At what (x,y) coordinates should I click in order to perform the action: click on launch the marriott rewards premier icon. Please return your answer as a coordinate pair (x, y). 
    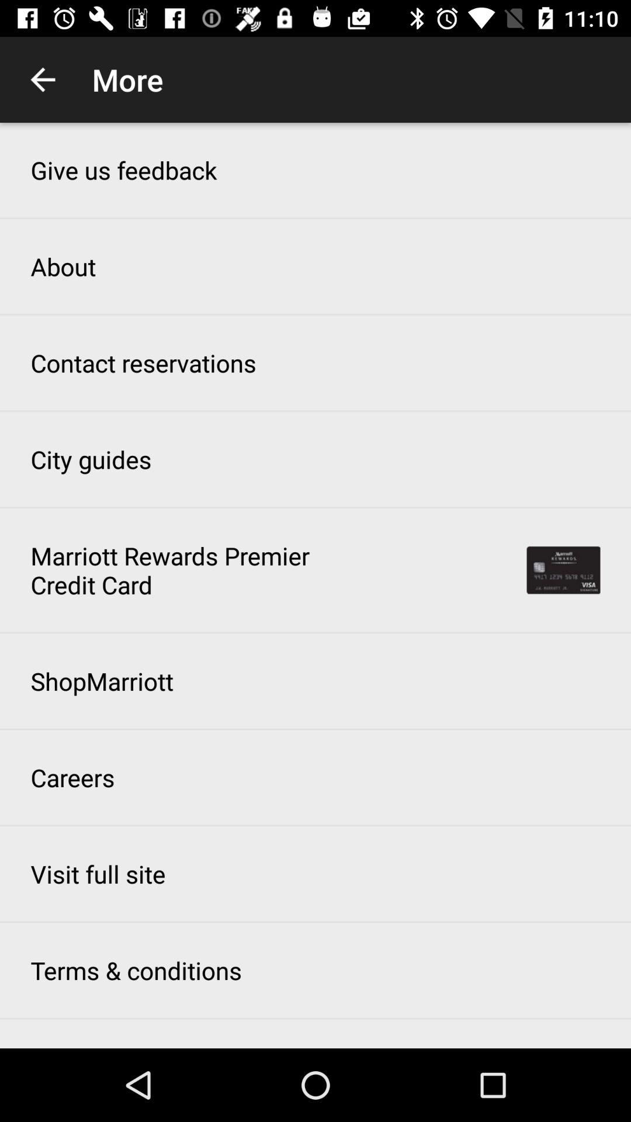
    Looking at the image, I should click on (177, 570).